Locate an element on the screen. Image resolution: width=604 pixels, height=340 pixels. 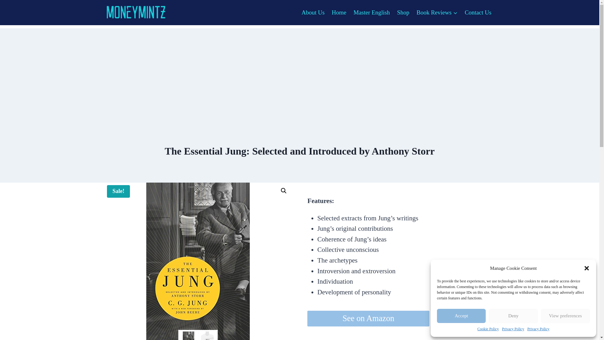
Home is located at coordinates (338, 12).